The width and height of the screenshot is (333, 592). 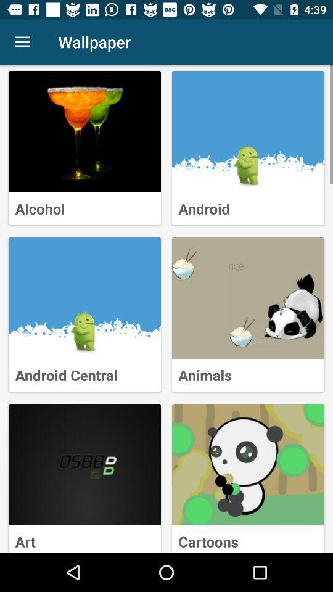 What do you see at coordinates (85, 465) in the screenshot?
I see `select art wallpaper collection` at bounding box center [85, 465].